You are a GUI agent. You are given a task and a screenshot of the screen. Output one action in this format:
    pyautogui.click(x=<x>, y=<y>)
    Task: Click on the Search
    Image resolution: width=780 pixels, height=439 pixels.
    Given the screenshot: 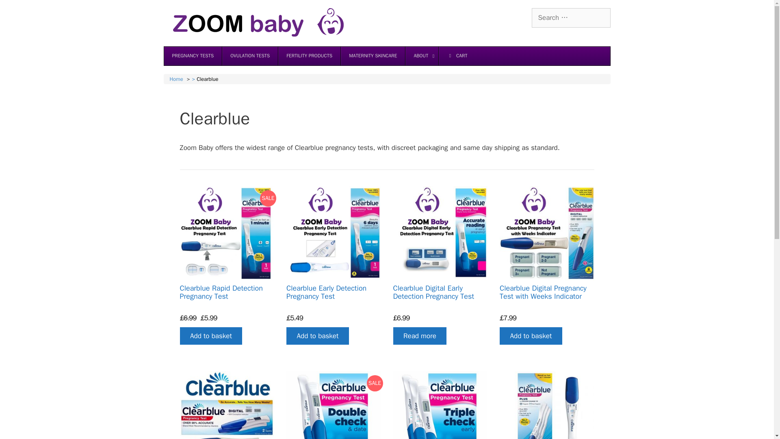 What is the action you would take?
    pyautogui.click(x=19, y=10)
    